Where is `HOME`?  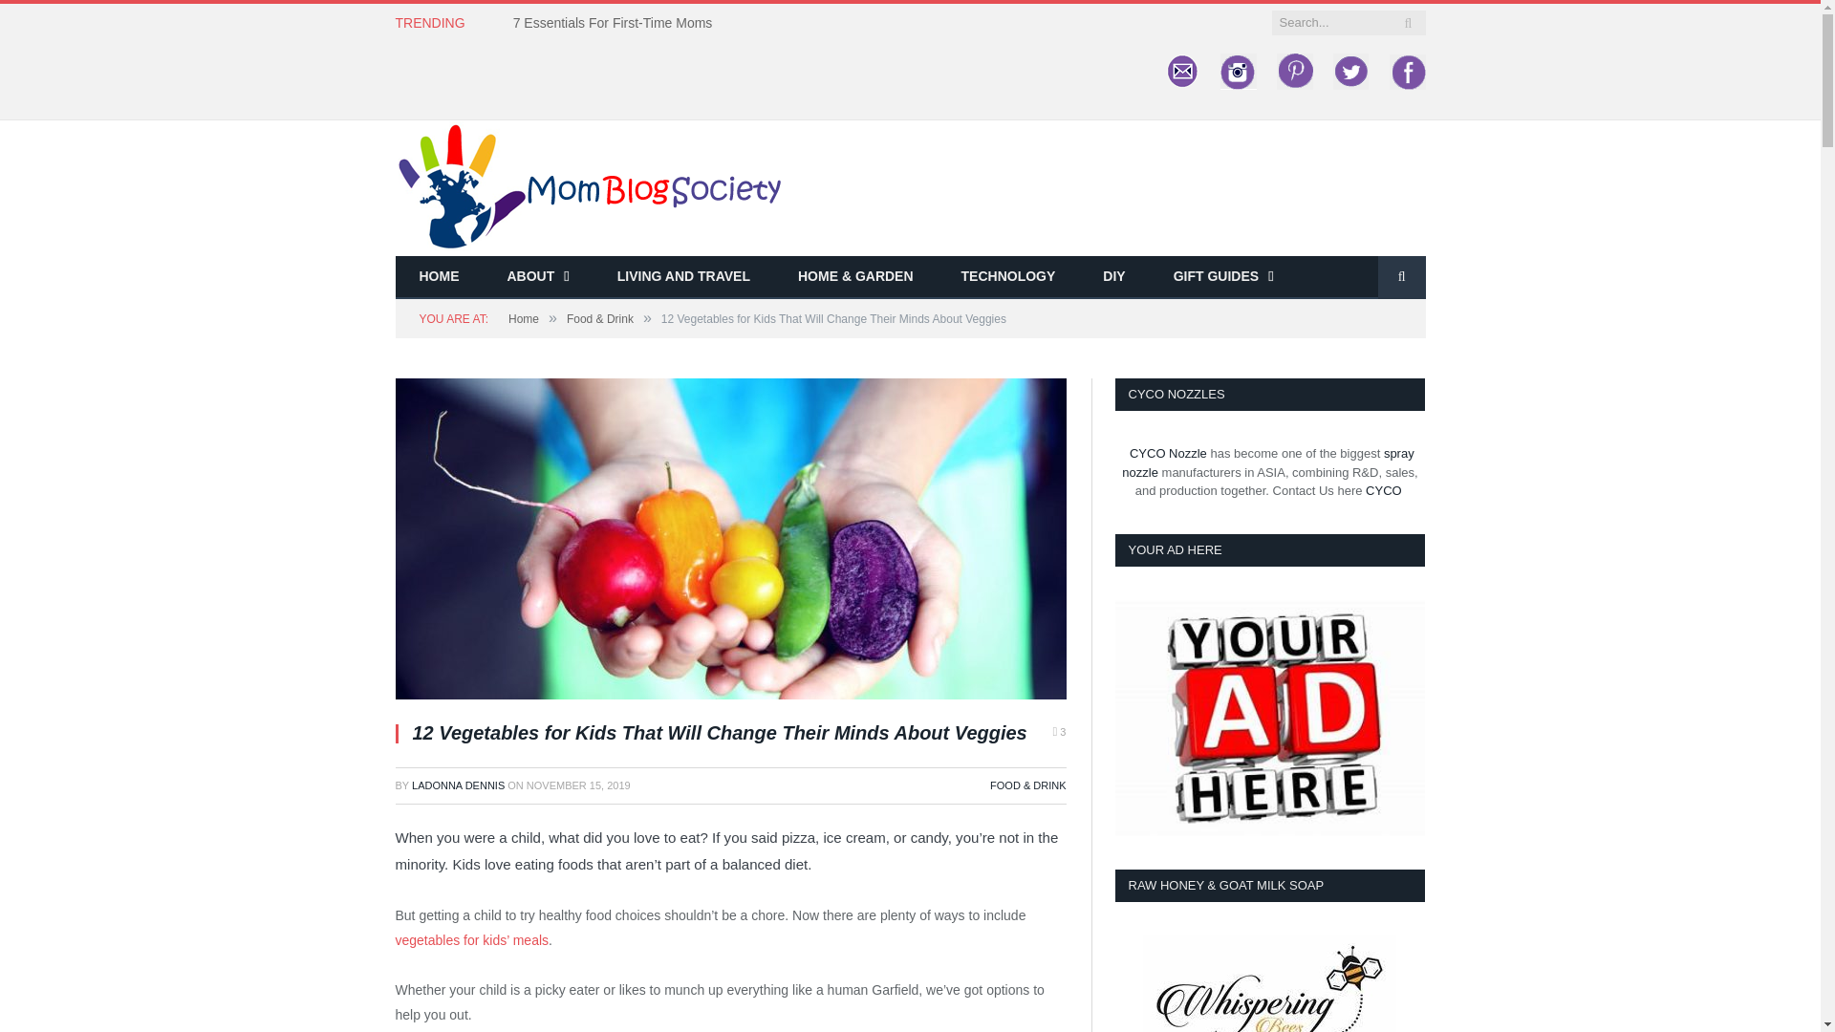
HOME is located at coordinates (440, 277).